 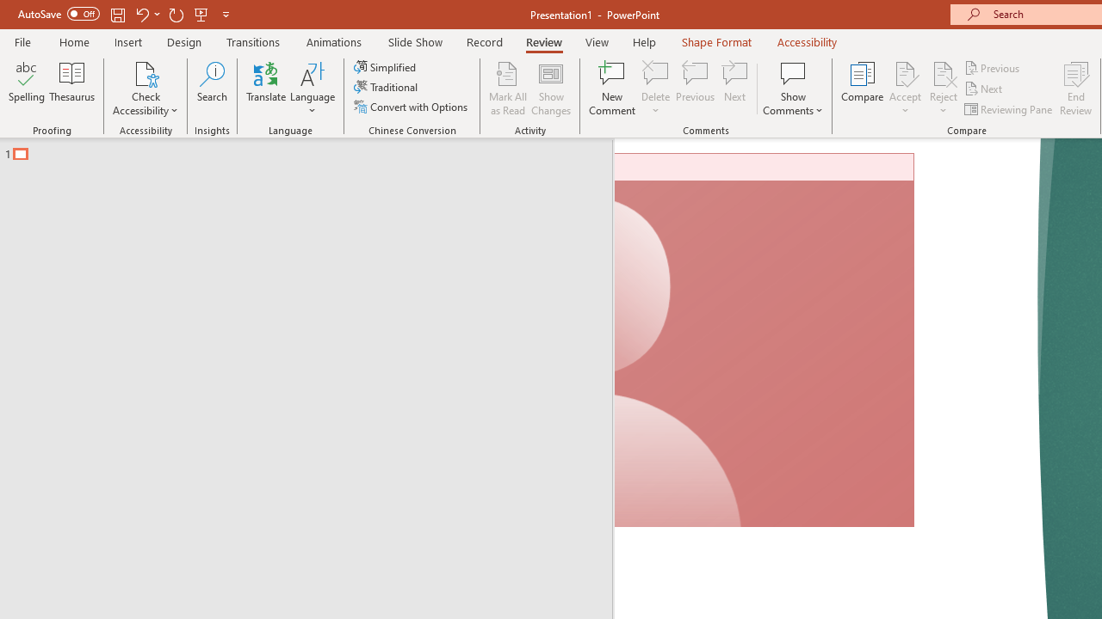 I want to click on Translate, so click(x=267, y=88).